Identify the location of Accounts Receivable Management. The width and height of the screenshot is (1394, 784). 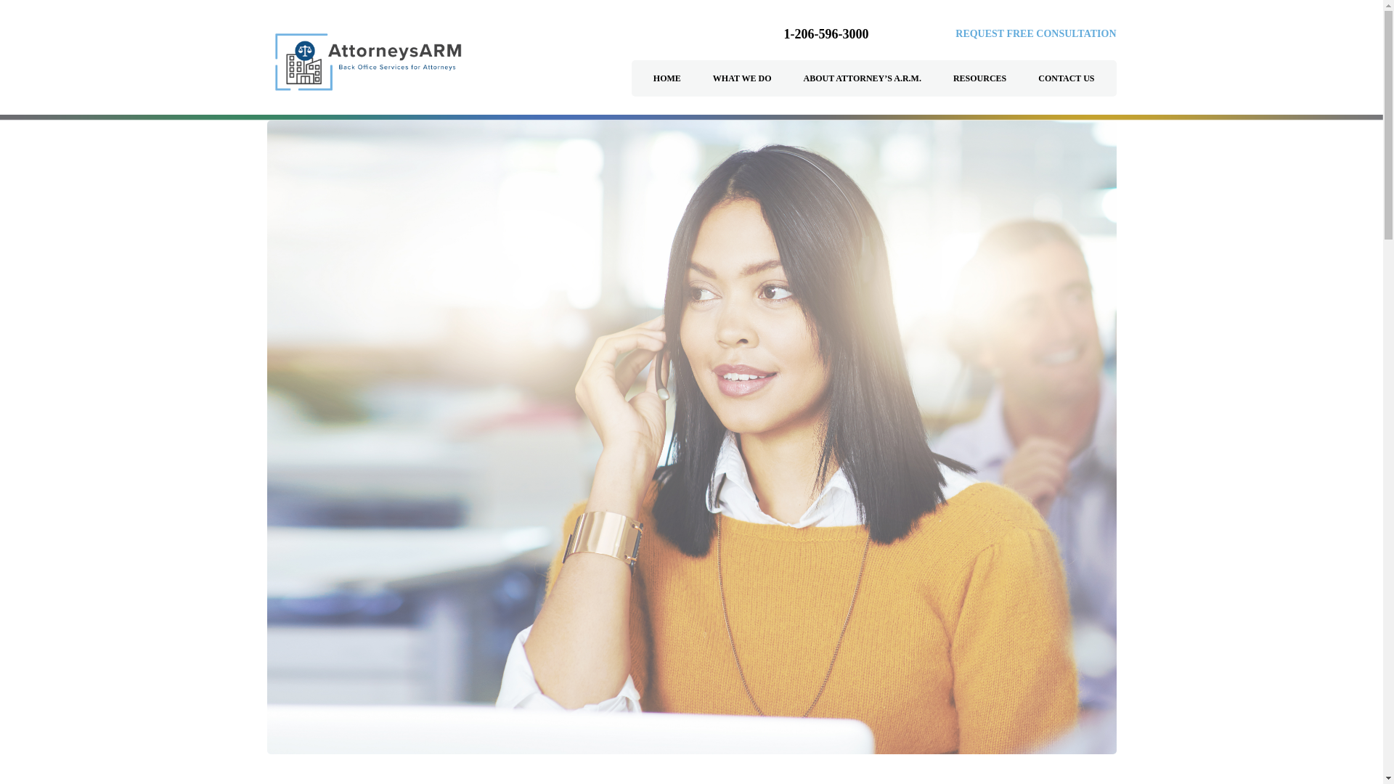
(364, 62).